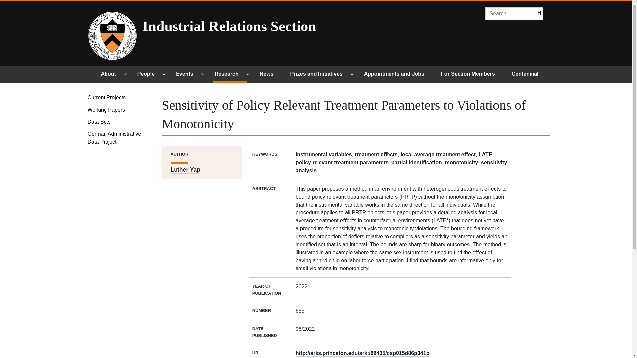 Image resolution: width=637 pixels, height=358 pixels. I want to click on Events, so click(187, 74).